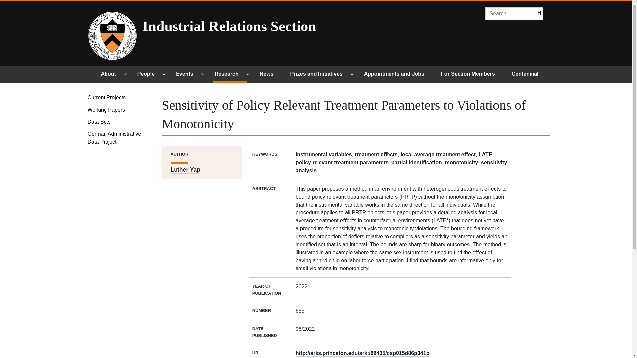 Image resolution: width=637 pixels, height=358 pixels. I want to click on Events, so click(187, 74).